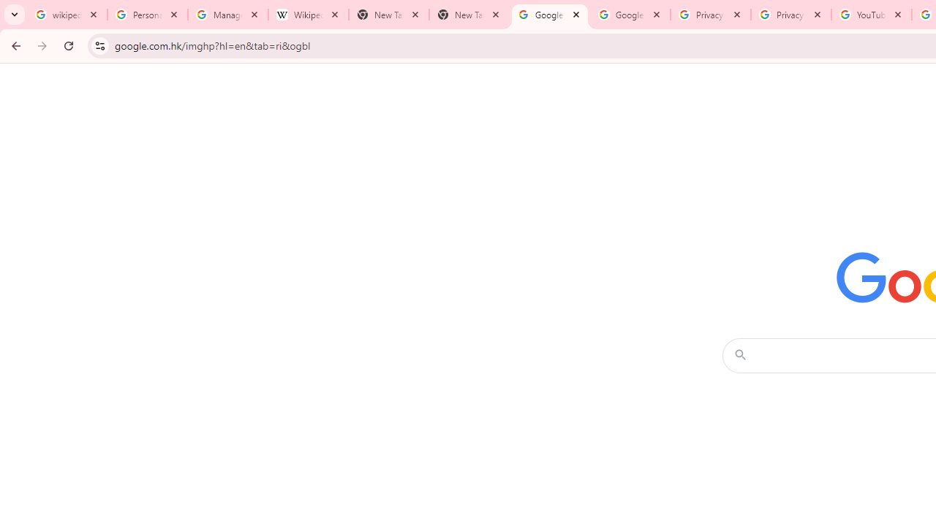 This screenshot has height=526, width=936. What do you see at coordinates (7, 8) in the screenshot?
I see `System` at bounding box center [7, 8].